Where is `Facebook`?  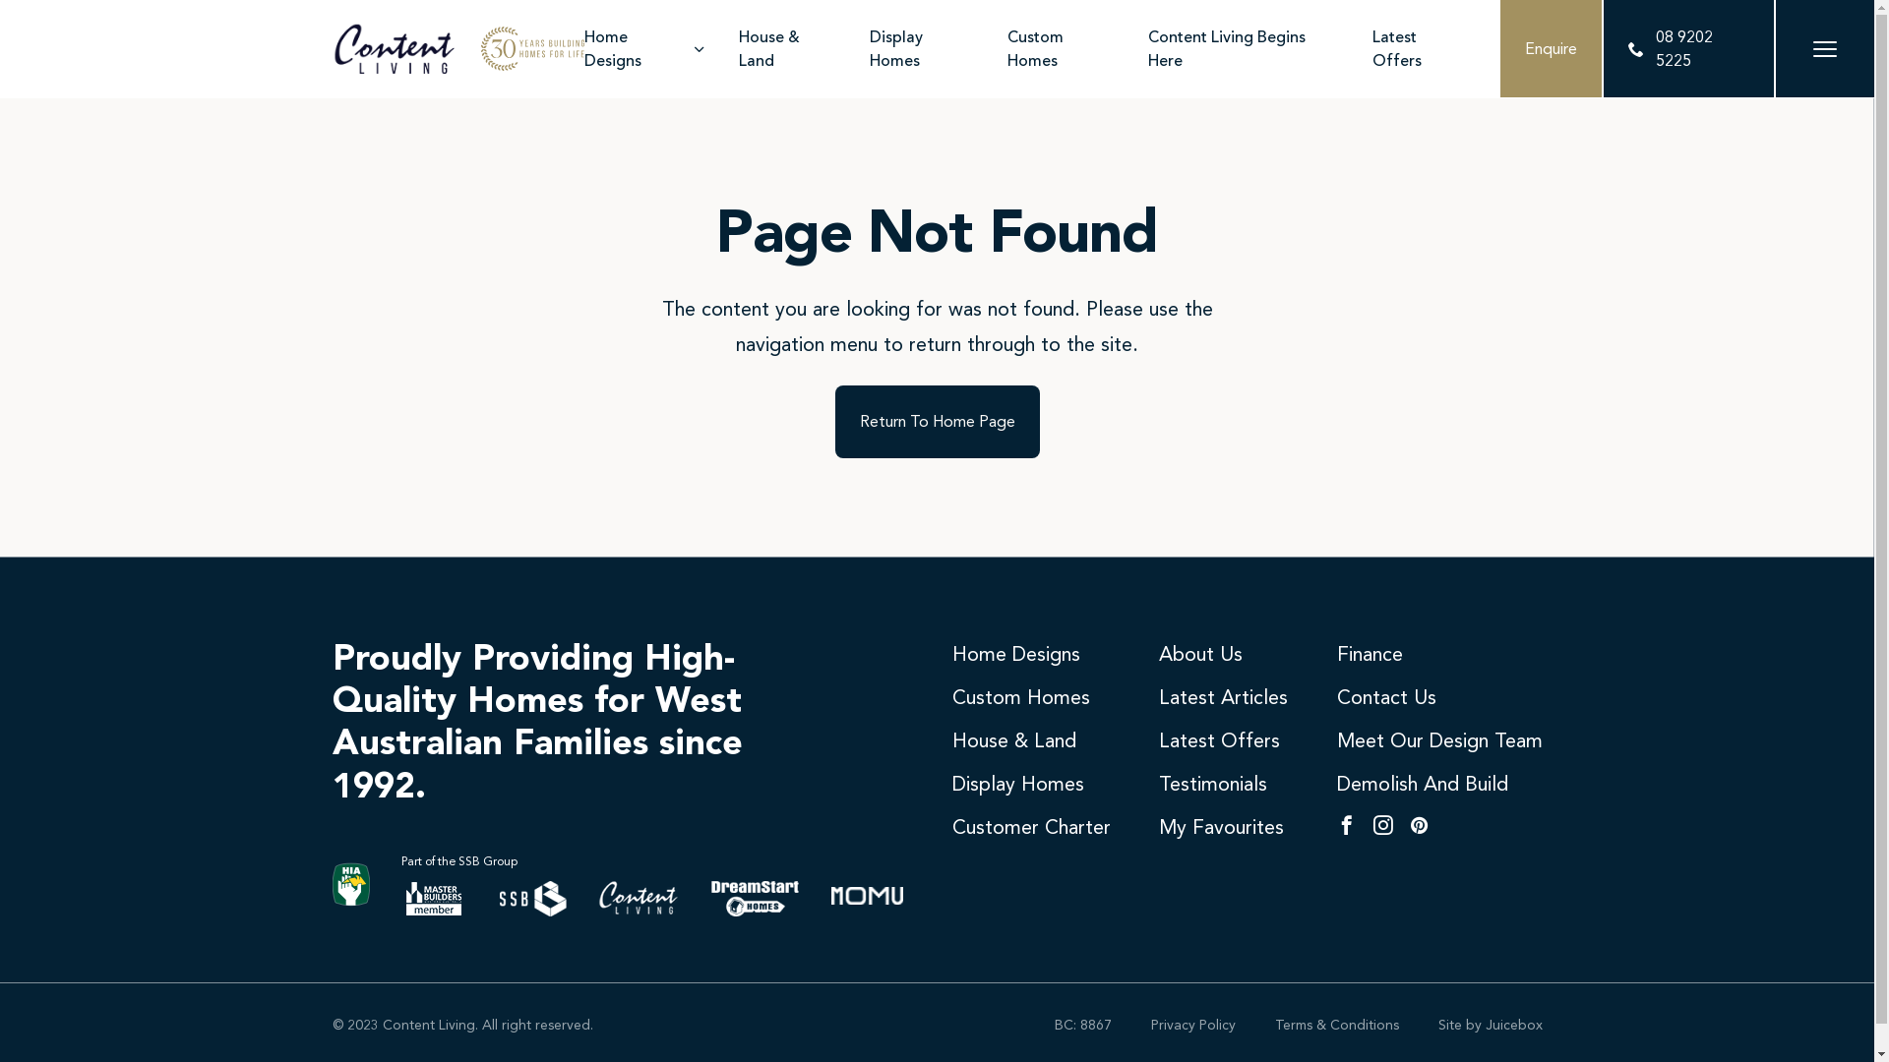 Facebook is located at coordinates (1346, 827).